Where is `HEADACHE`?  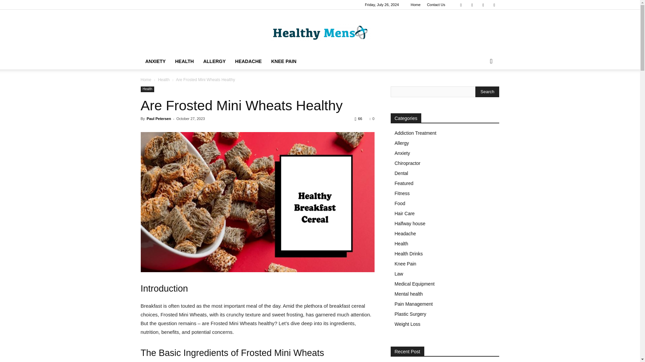
HEADACHE is located at coordinates (248, 61).